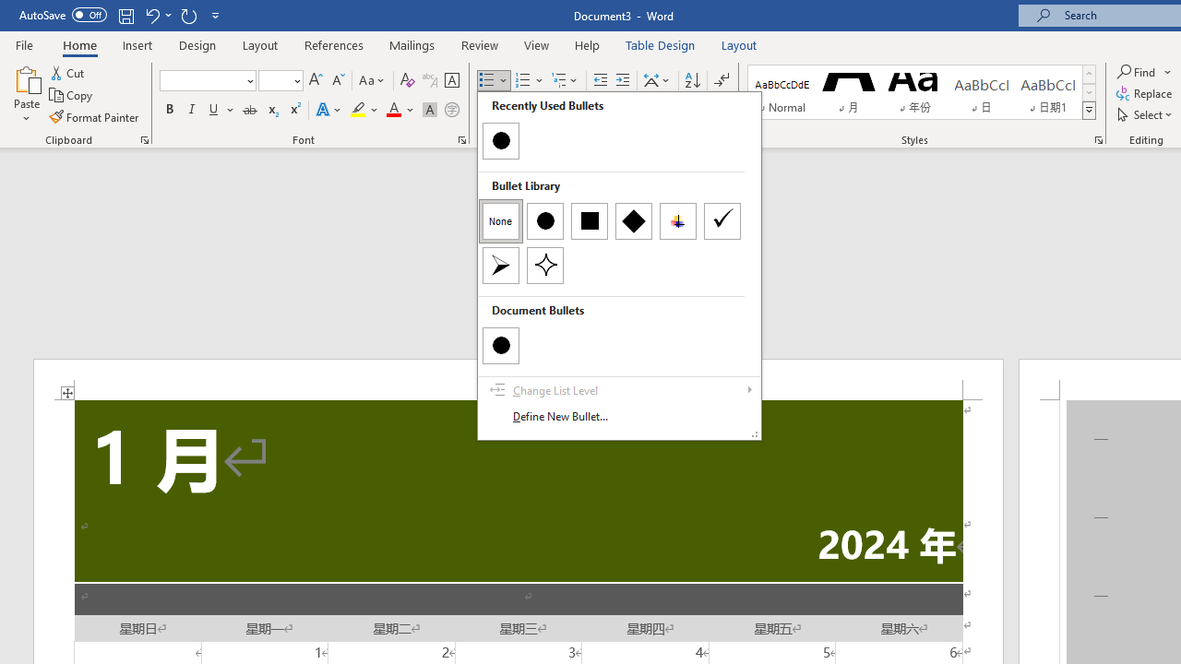  Describe the element at coordinates (393, 111) in the screenshot. I see `Font Color RGB(255, 0, 0)` at that location.